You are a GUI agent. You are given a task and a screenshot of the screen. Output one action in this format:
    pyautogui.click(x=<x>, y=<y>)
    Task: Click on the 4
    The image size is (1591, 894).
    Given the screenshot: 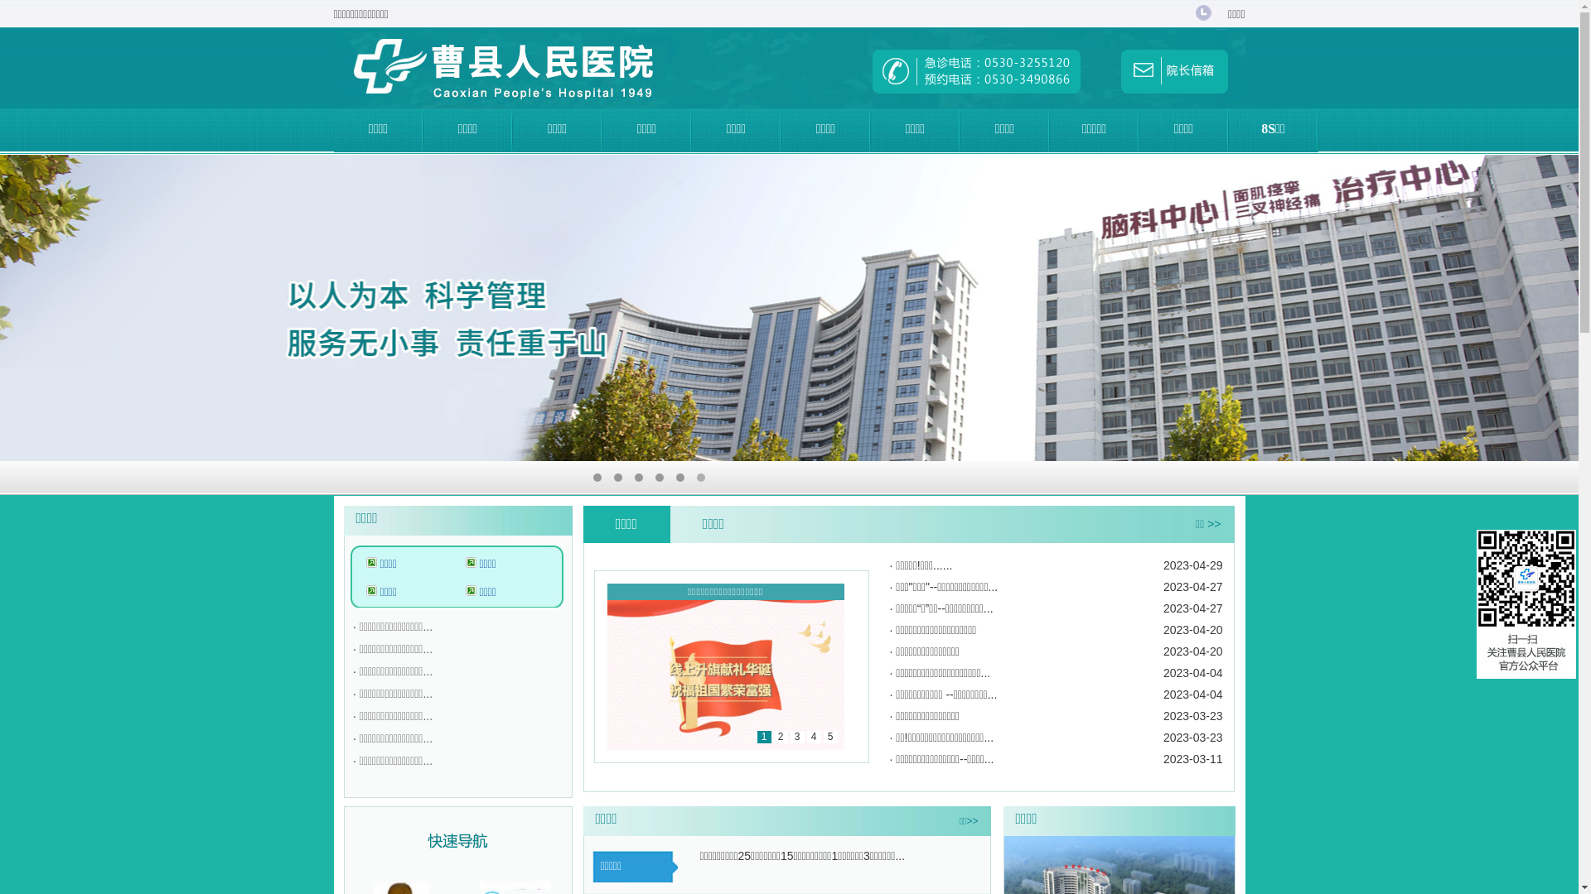 What is the action you would take?
    pyautogui.click(x=660, y=478)
    